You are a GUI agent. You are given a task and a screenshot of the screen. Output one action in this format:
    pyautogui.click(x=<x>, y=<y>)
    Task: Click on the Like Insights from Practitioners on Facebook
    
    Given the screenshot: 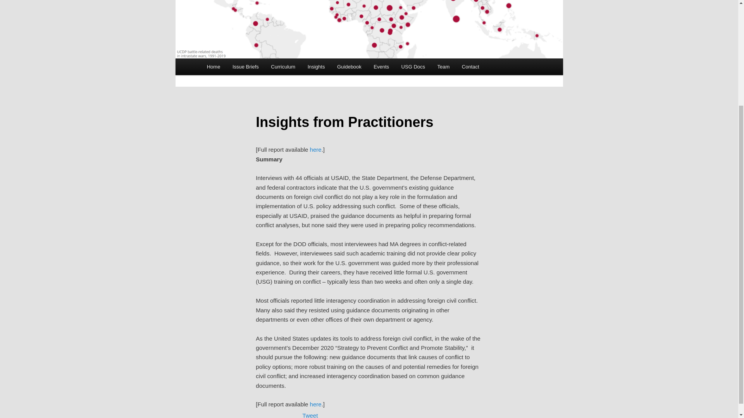 What is the action you would take?
    pyautogui.click(x=279, y=413)
    